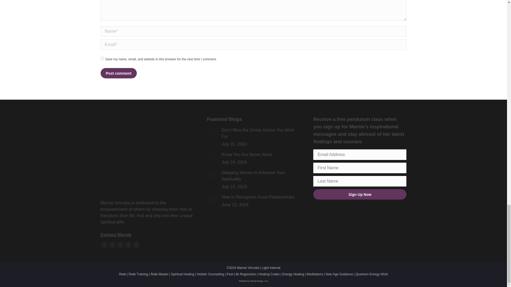  What do you see at coordinates (360, 168) in the screenshot?
I see `First Name` at bounding box center [360, 168].